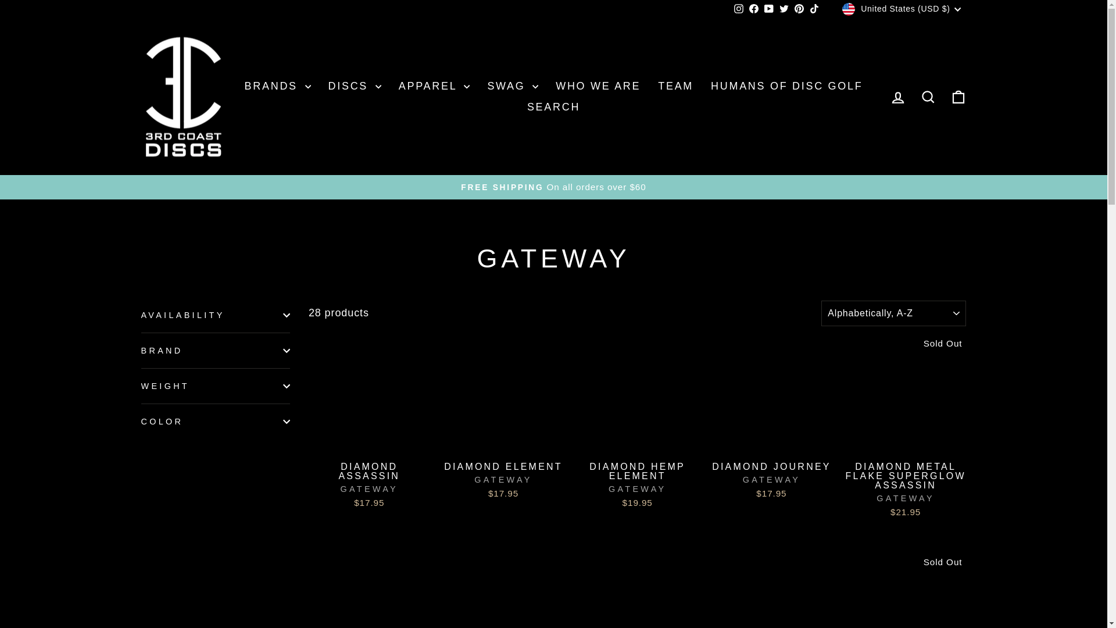 The height and width of the screenshot is (628, 1116). What do you see at coordinates (675, 86) in the screenshot?
I see `TEAM` at bounding box center [675, 86].